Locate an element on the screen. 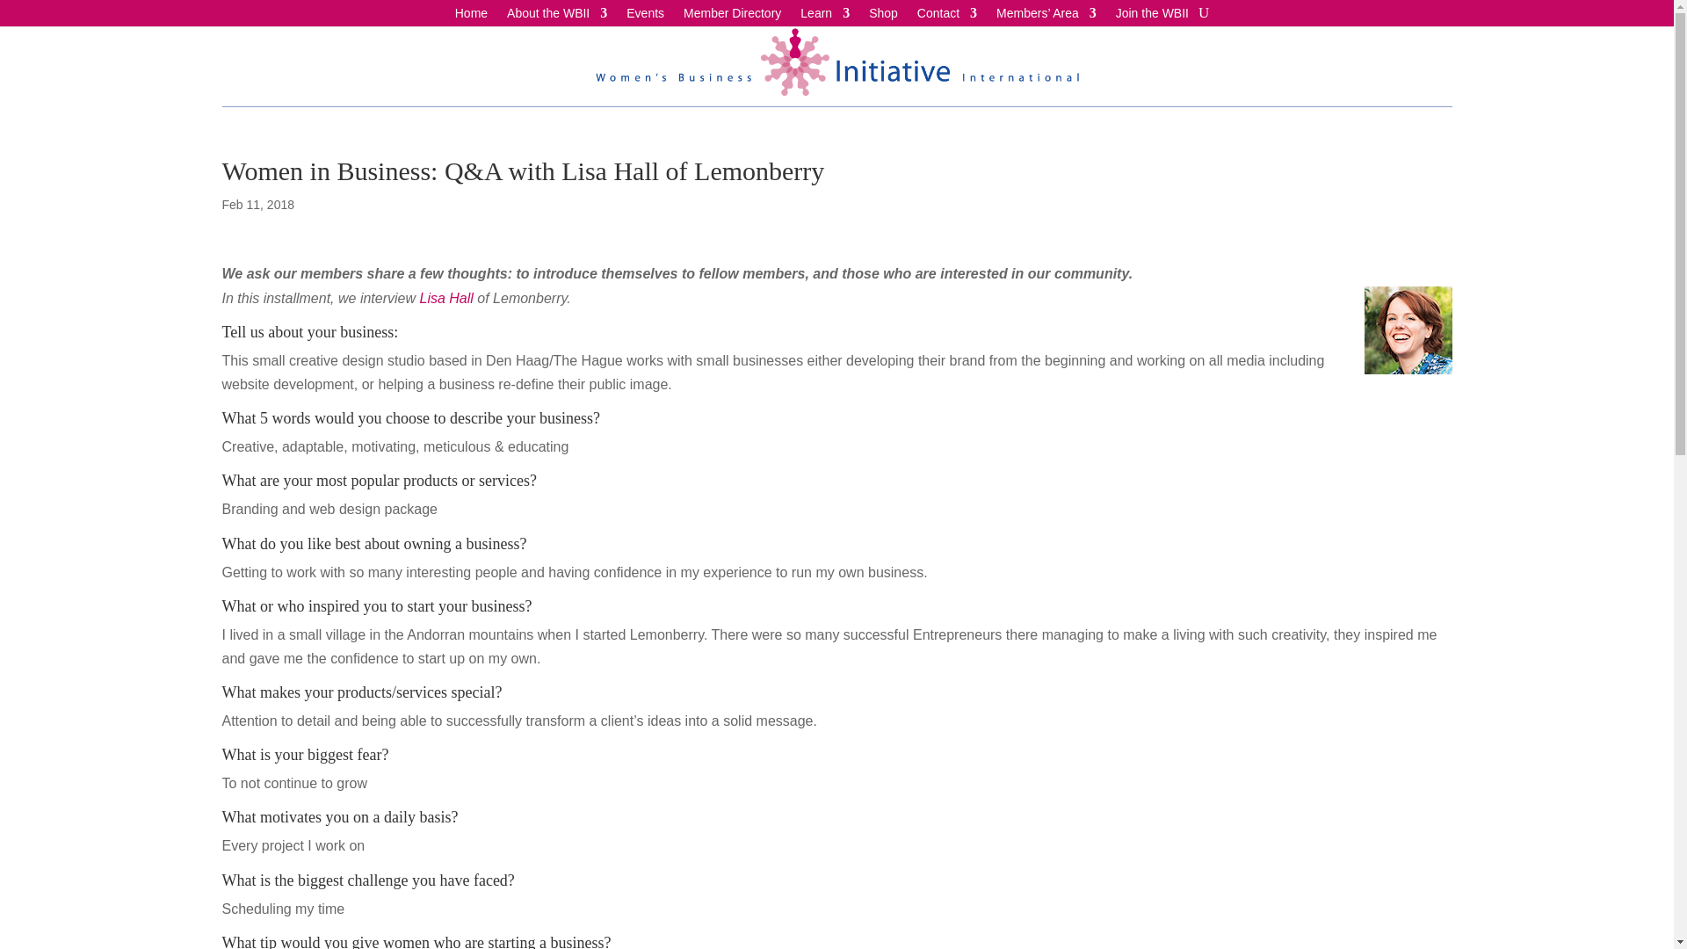 This screenshot has width=1687, height=949. Member Directory is located at coordinates (731, 16).